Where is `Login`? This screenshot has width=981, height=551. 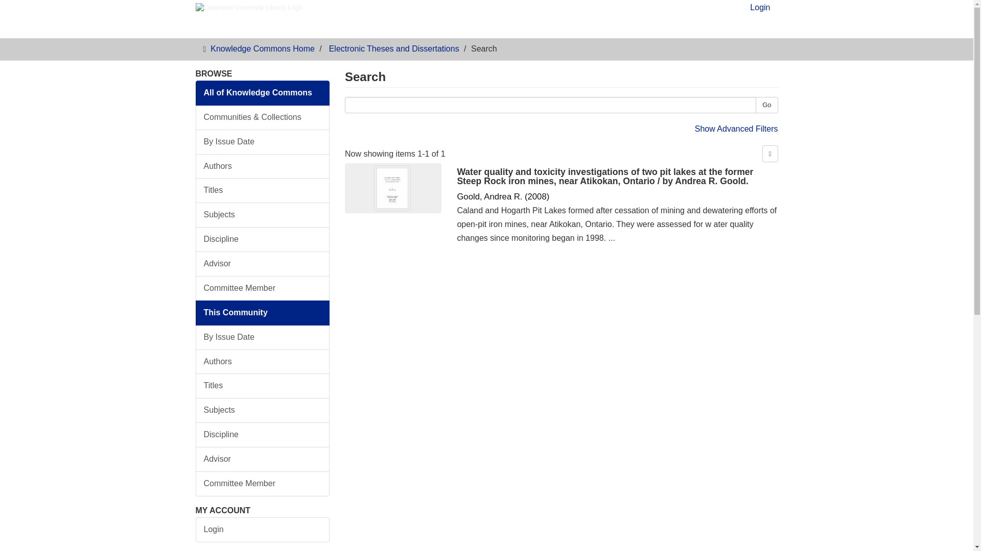
Login is located at coordinates (760, 10).